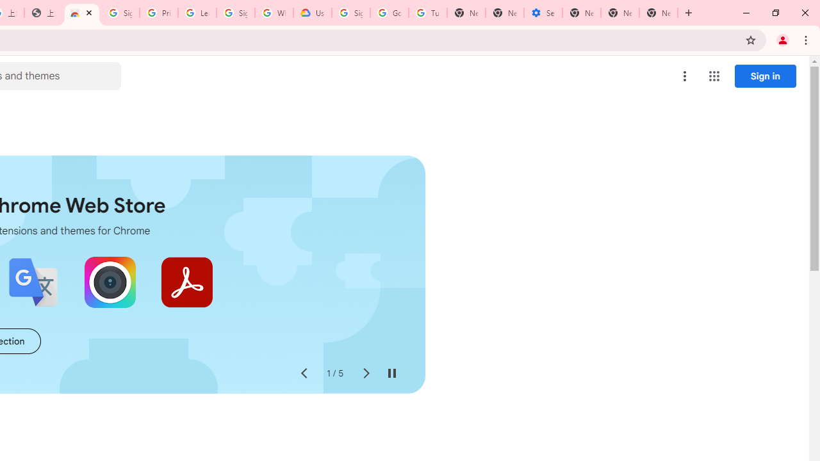  I want to click on Previous slide, so click(304, 374).